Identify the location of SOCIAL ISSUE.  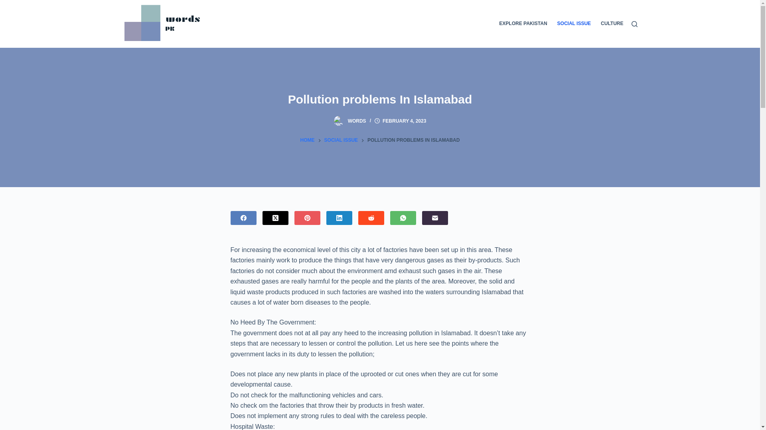
(341, 140).